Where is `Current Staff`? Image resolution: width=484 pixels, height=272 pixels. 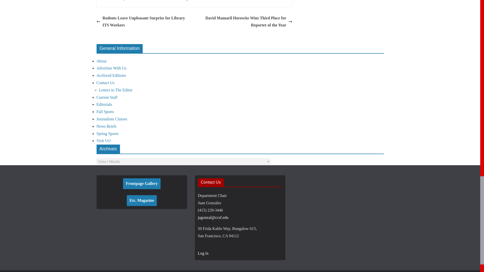 Current Staff is located at coordinates (107, 97).